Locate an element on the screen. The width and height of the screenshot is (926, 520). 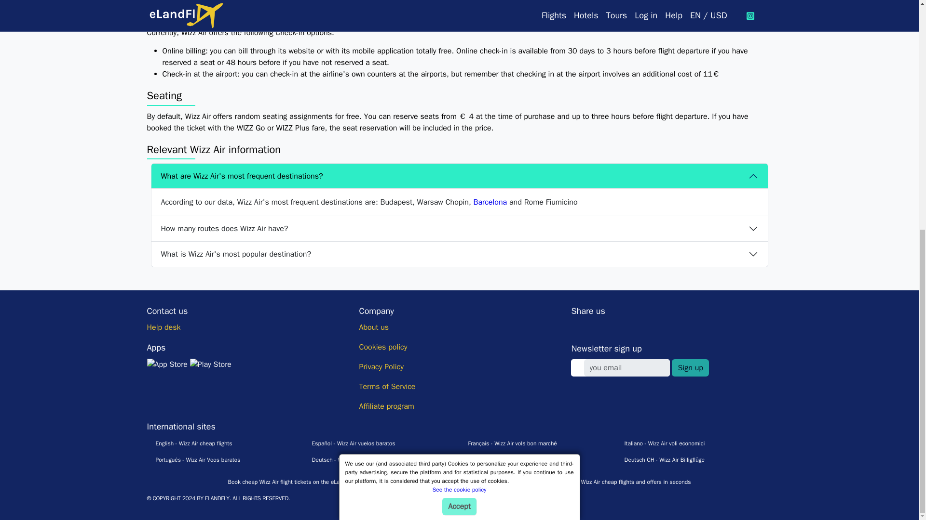
Cookies policy is located at coordinates (383, 347).